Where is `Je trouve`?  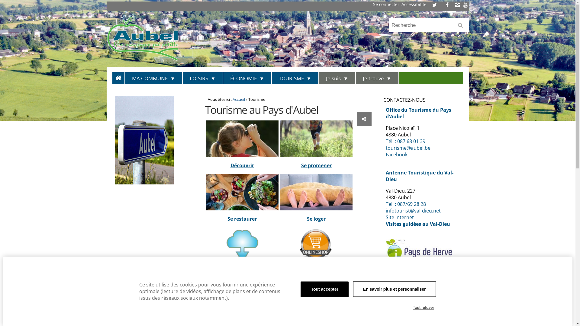 Je trouve is located at coordinates (378, 78).